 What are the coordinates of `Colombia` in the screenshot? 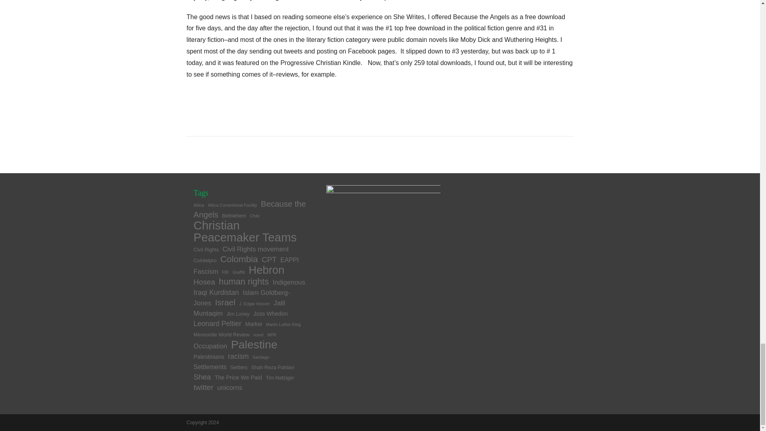 It's located at (239, 259).